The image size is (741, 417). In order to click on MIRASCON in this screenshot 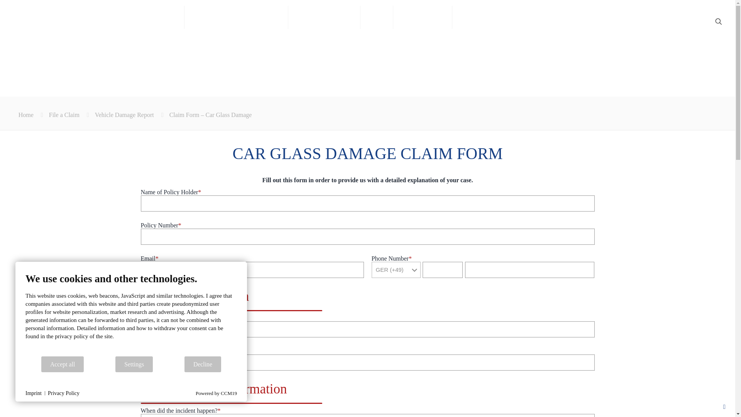, I will do `click(52, 21)`.